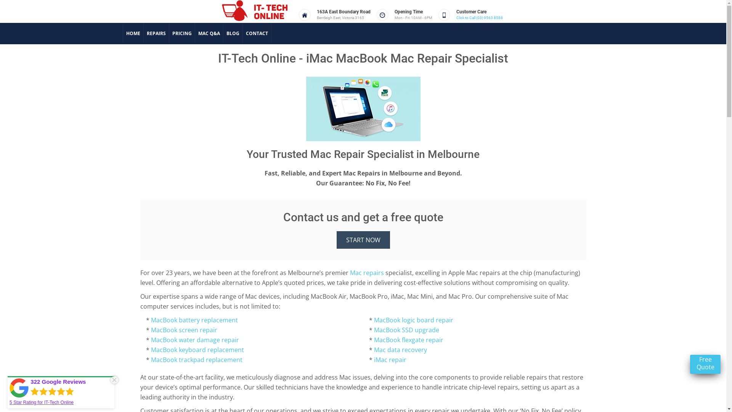 The height and width of the screenshot is (412, 732). I want to click on Mac repairs, so click(367, 273).